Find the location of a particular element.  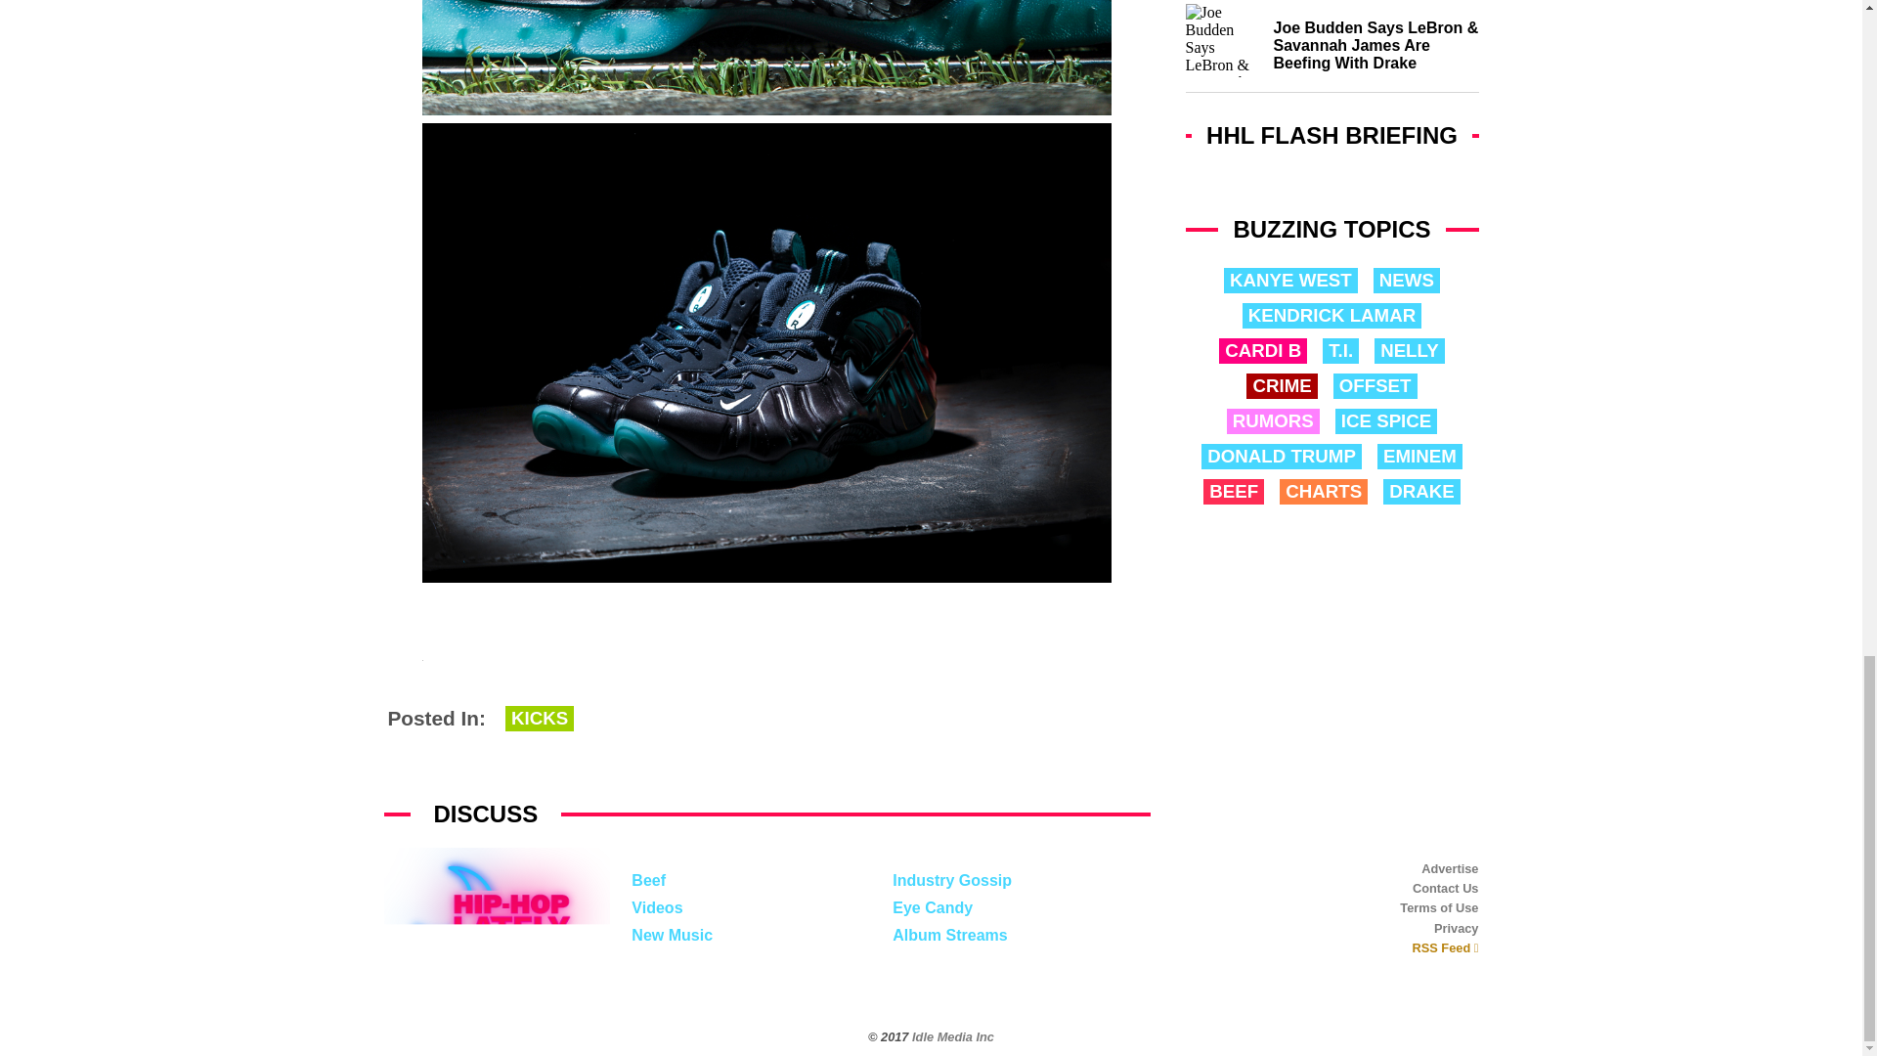

KICKS is located at coordinates (540, 719).